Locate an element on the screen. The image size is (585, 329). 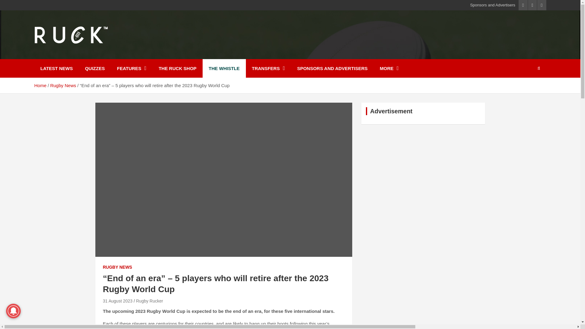
QUIZZES is located at coordinates (95, 68).